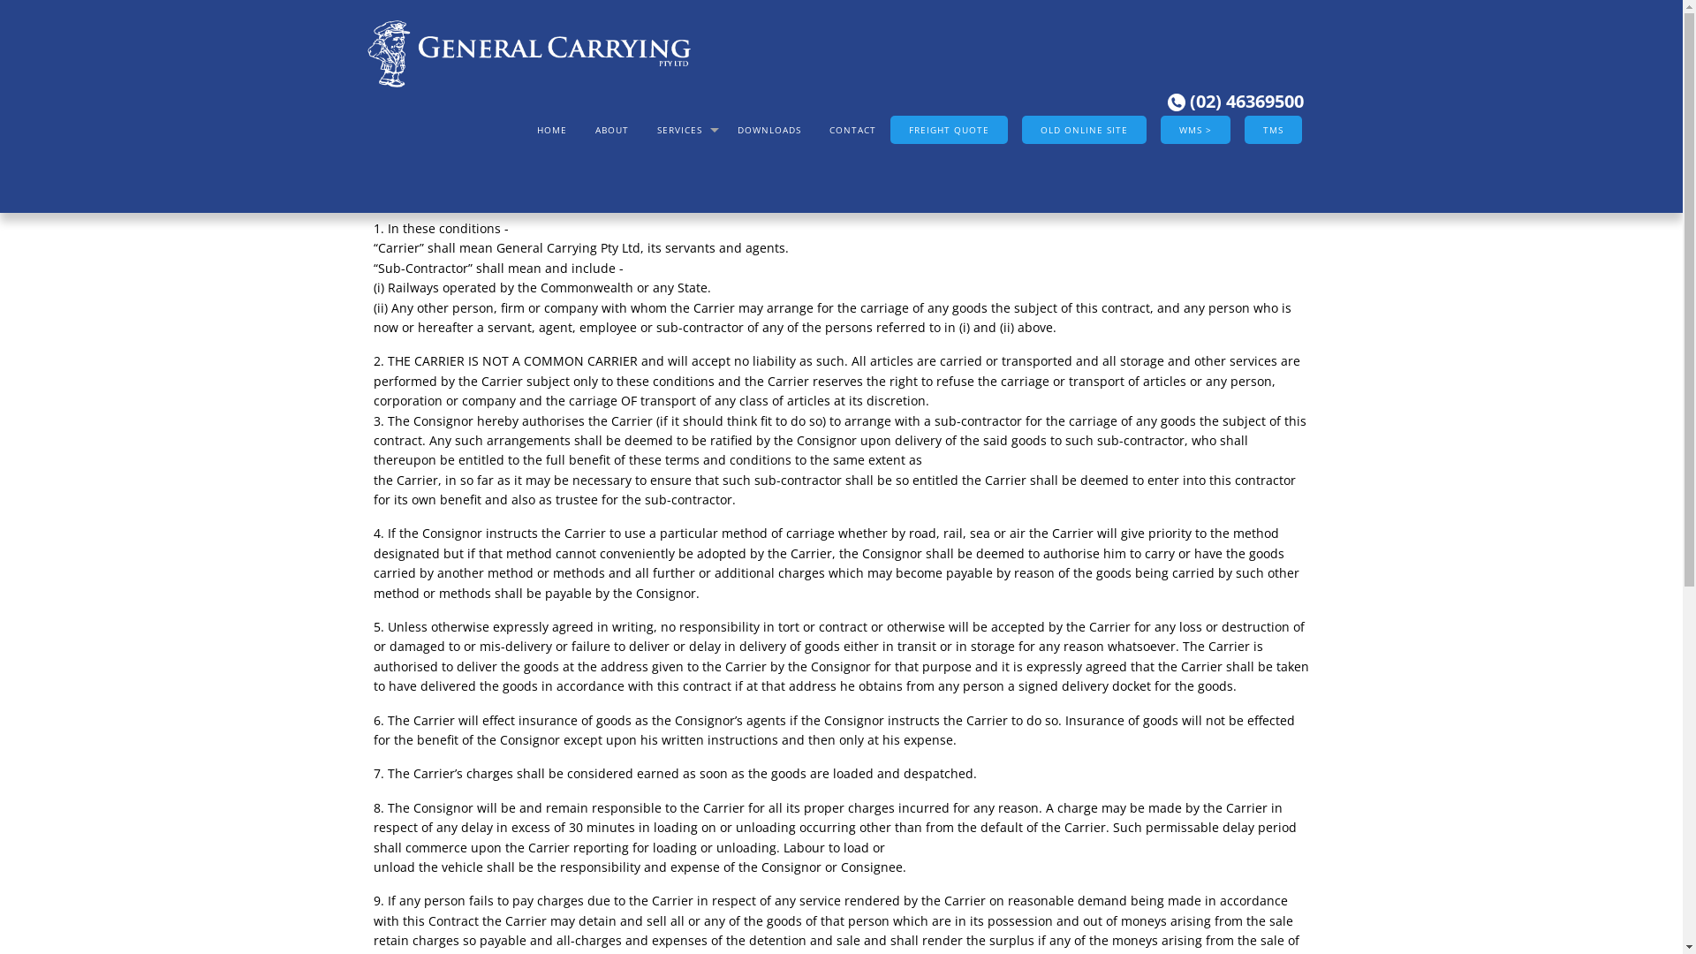 Image resolution: width=1696 pixels, height=954 pixels. I want to click on CONTACT, so click(852, 129).